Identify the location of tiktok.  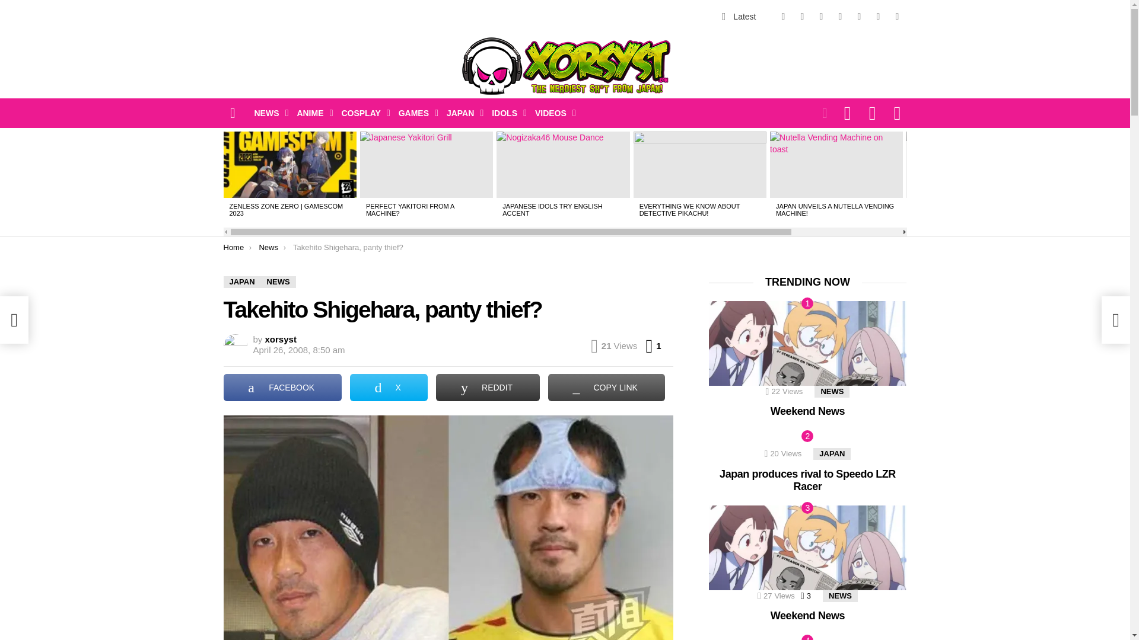
(859, 17).